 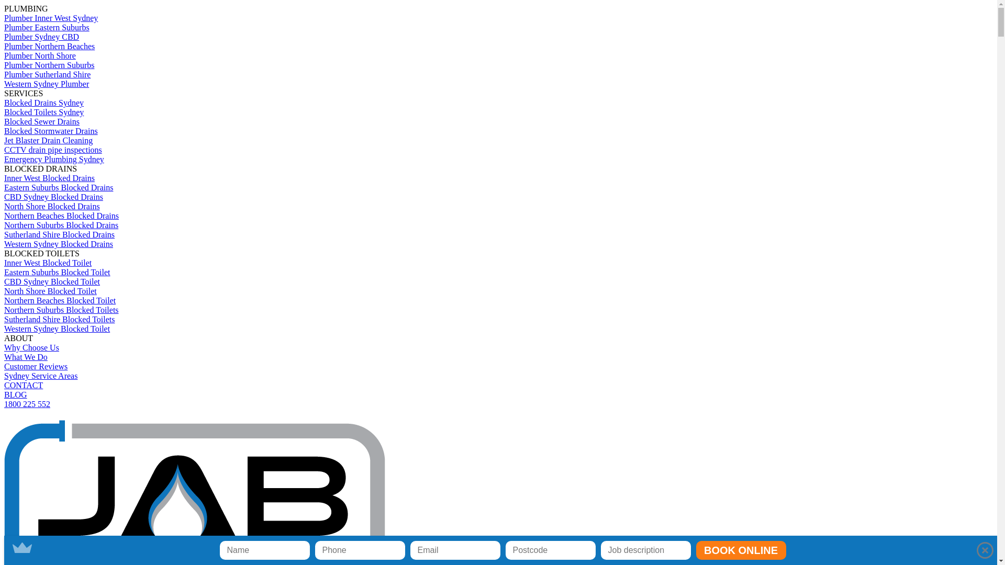 I want to click on Emergency Plumbing Sydney, so click(x=54, y=159).